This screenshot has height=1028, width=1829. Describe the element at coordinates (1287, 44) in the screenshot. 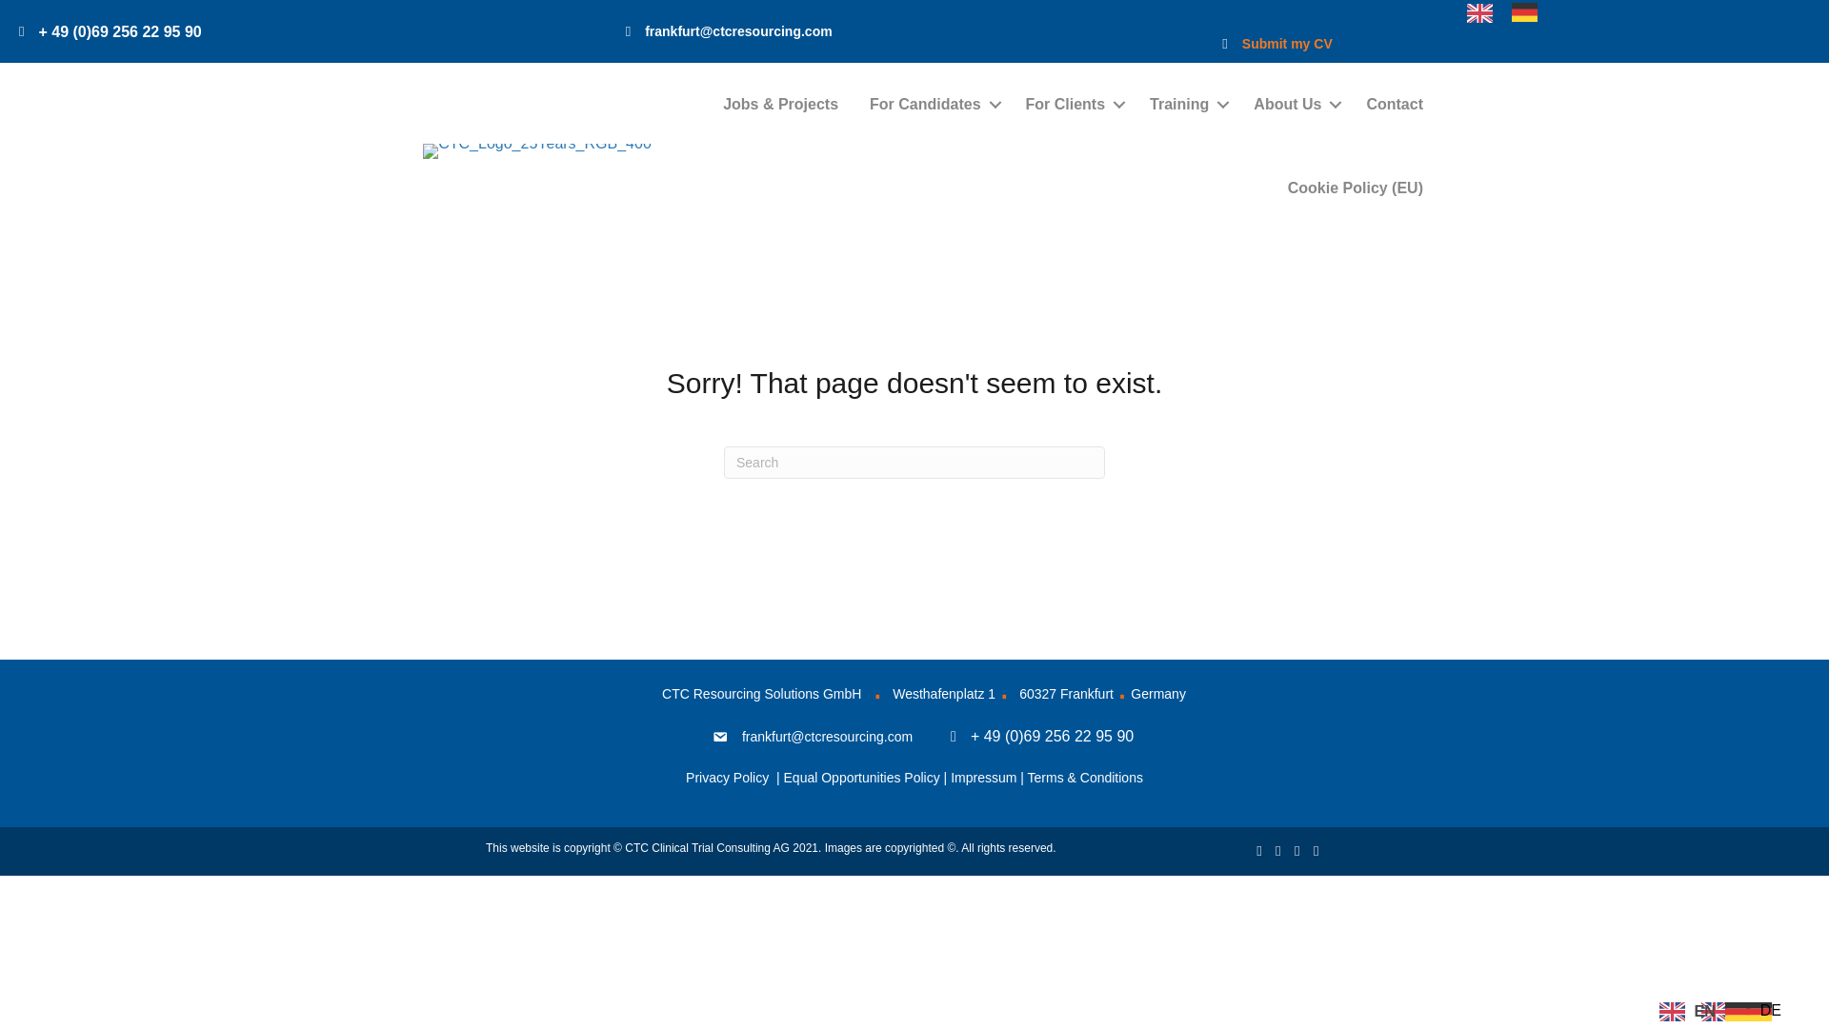

I see `Submit my CV` at that location.